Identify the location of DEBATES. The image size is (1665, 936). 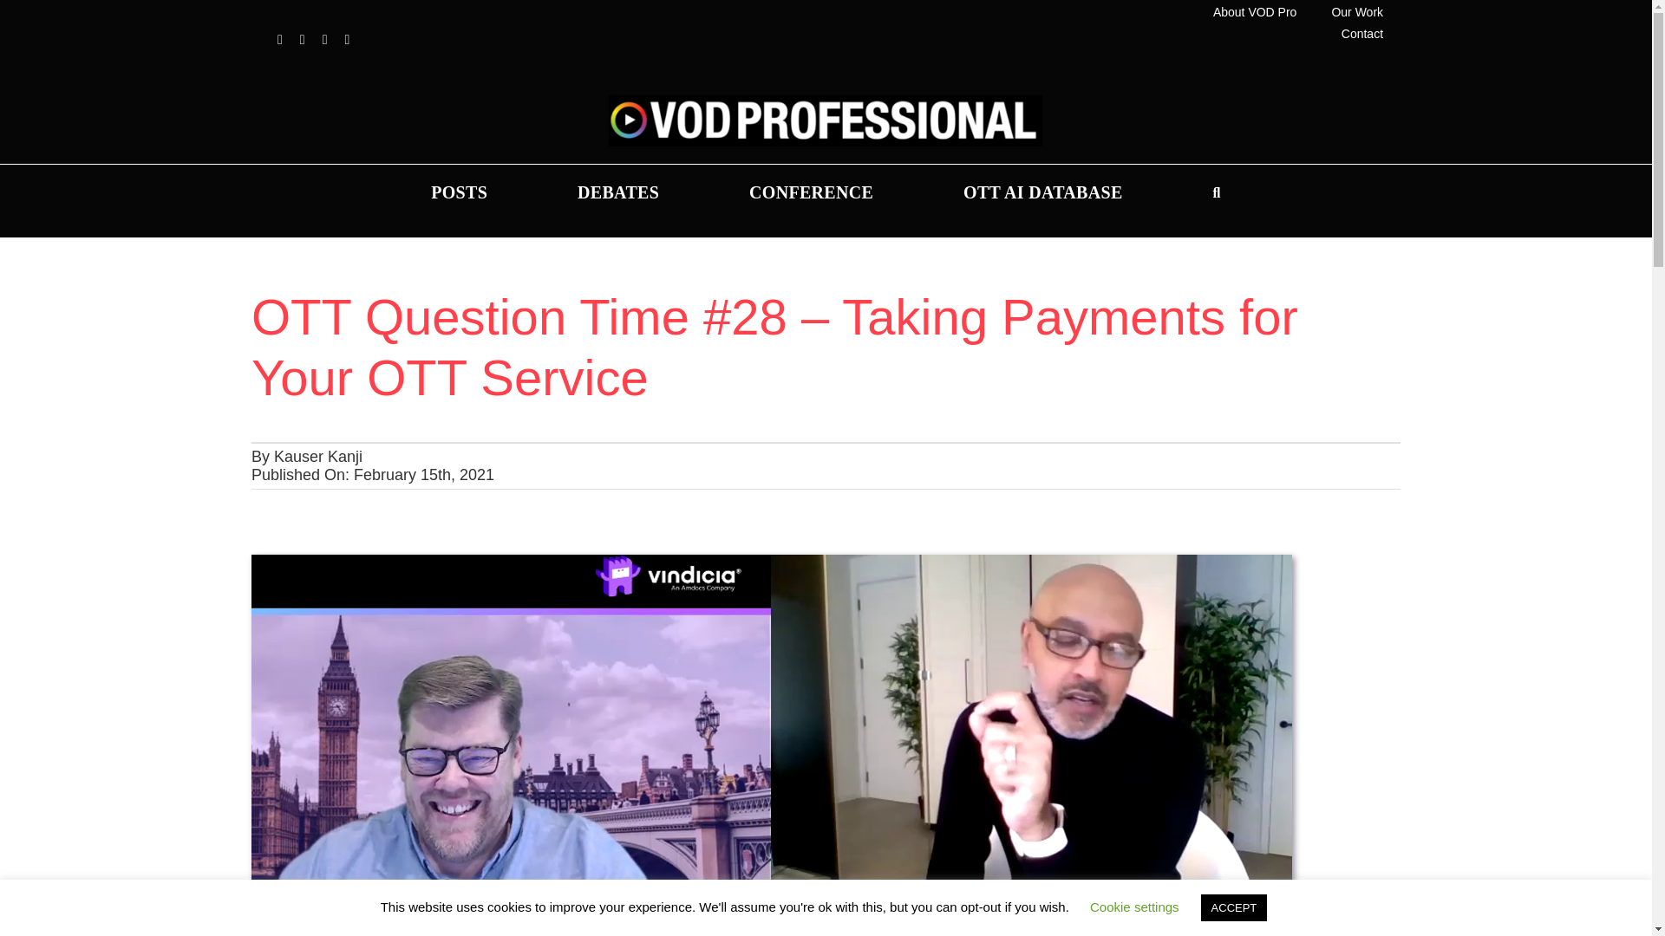
(617, 192).